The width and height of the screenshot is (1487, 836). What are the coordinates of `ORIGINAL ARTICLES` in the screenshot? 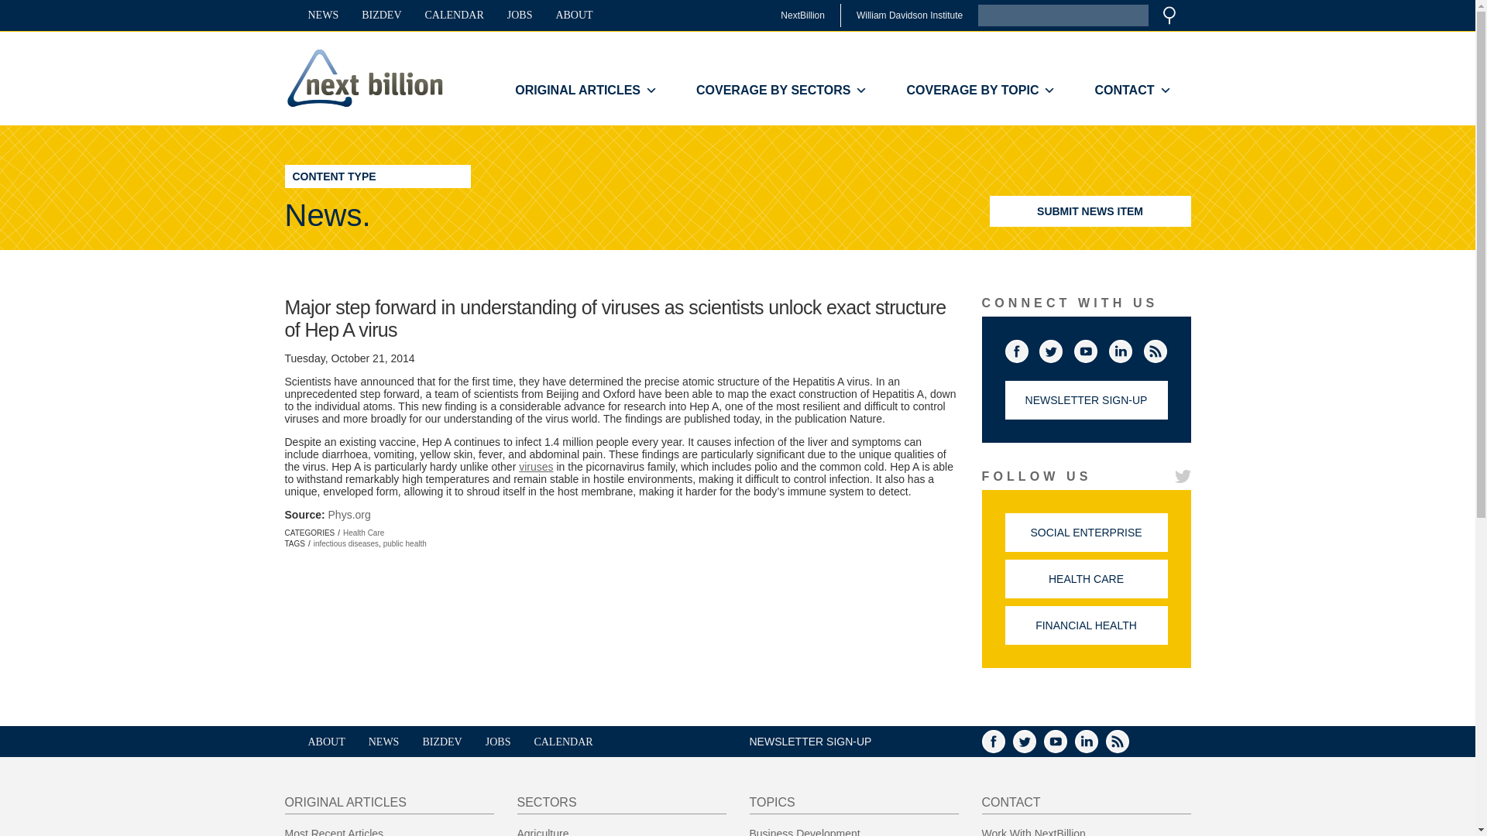 It's located at (586, 91).